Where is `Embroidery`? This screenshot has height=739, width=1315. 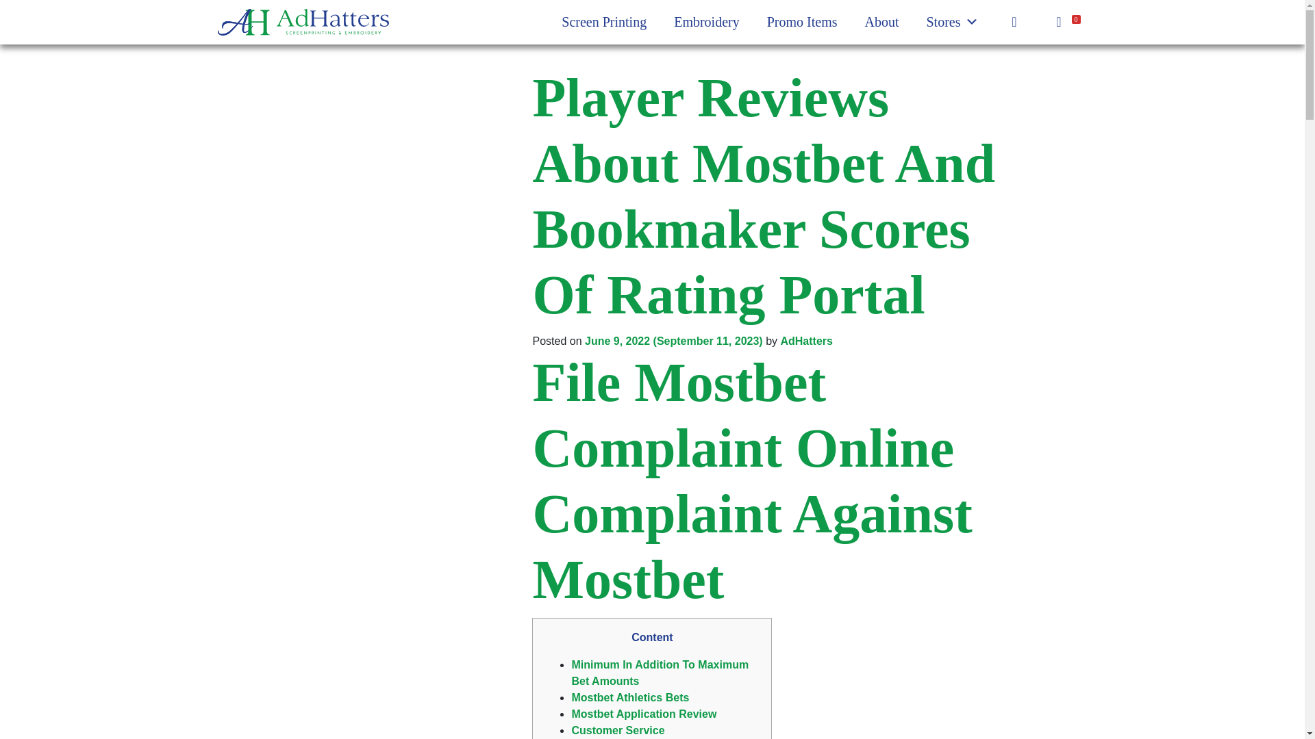
Embroidery is located at coordinates (707, 21).